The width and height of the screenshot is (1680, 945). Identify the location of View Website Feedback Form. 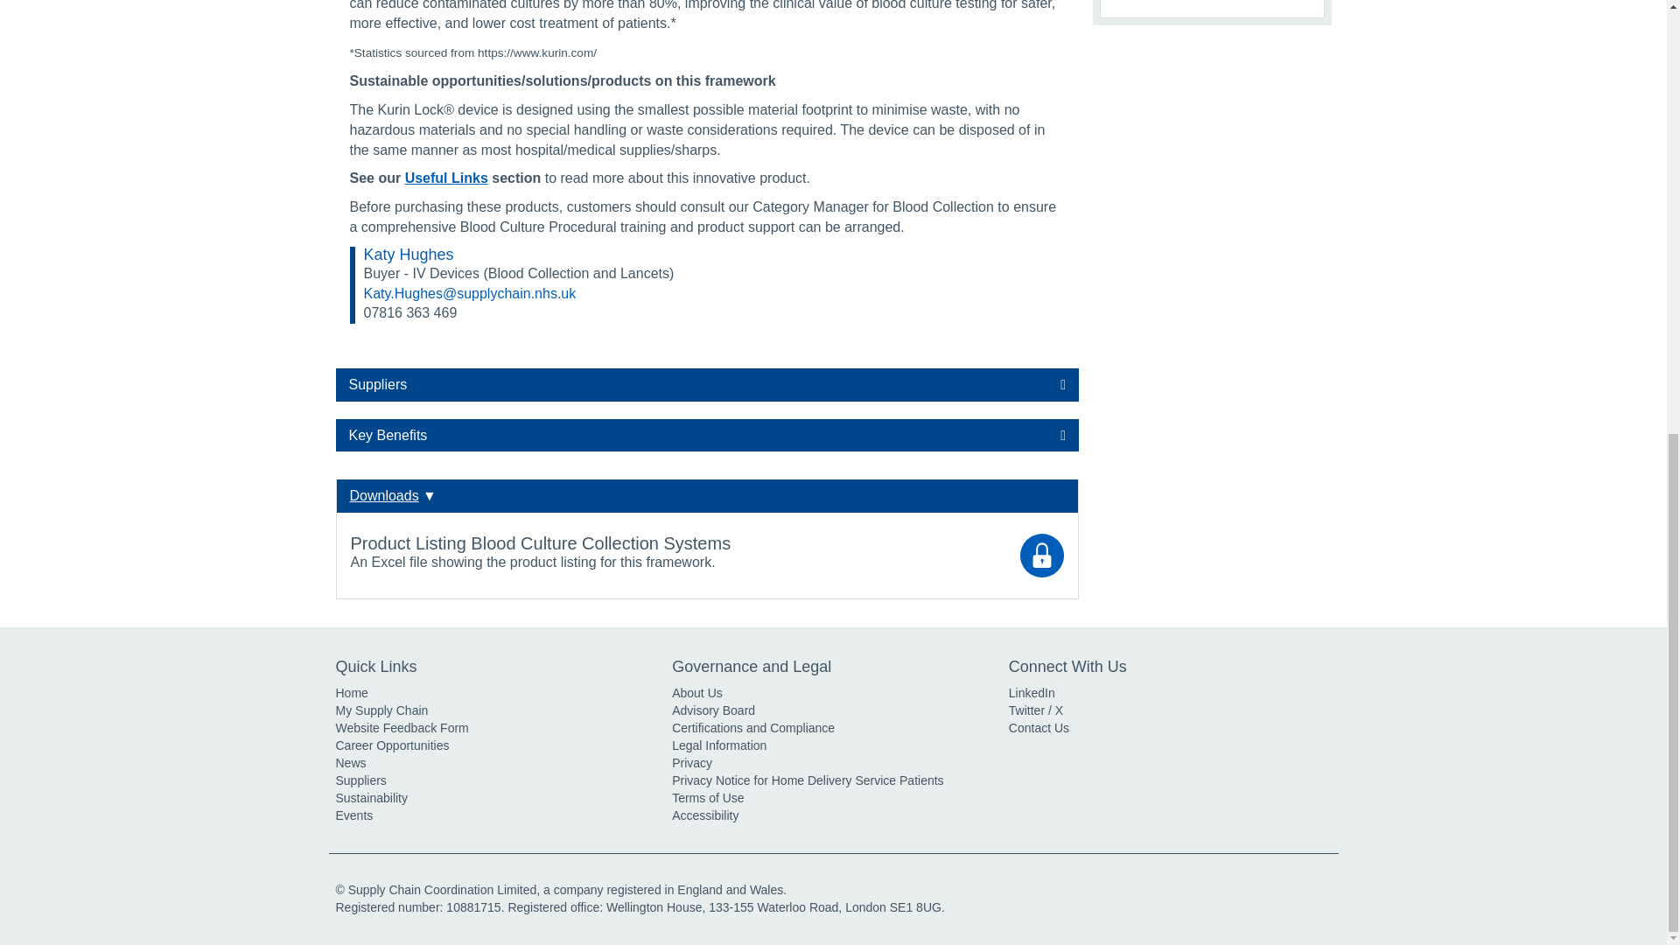
(402, 728).